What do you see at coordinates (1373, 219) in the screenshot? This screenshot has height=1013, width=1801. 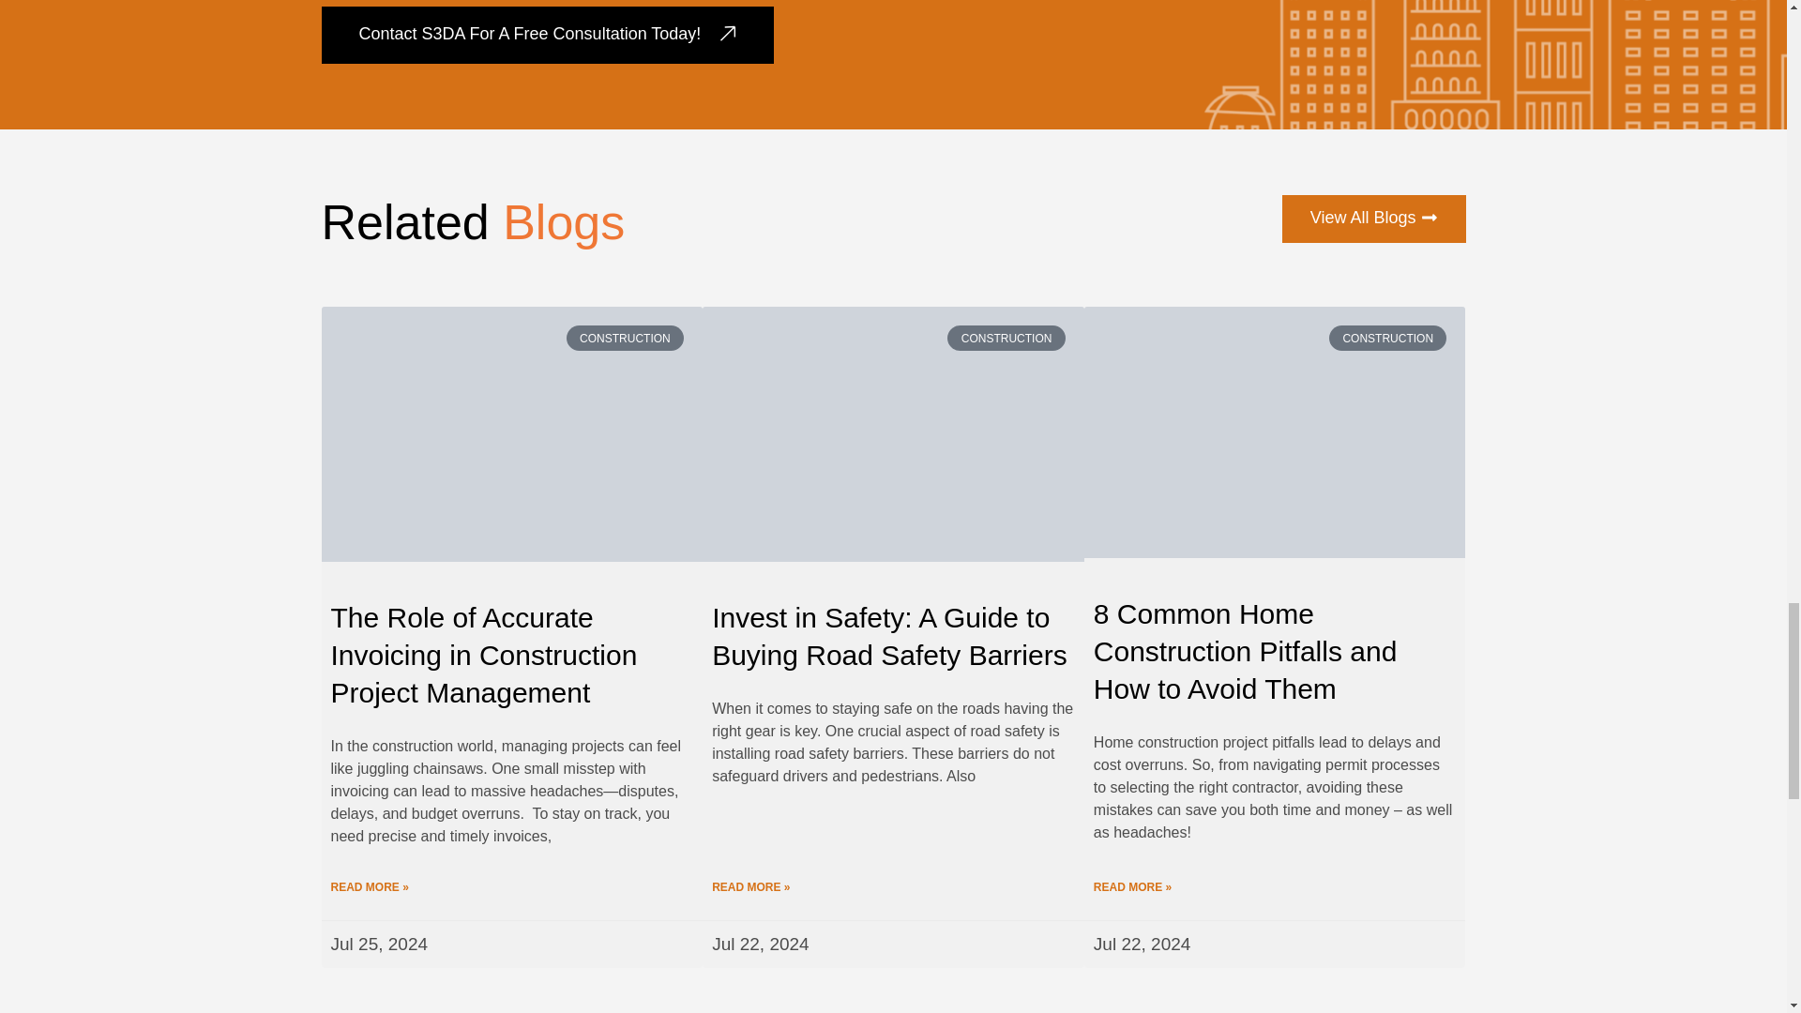 I see `View All Blogs` at bounding box center [1373, 219].